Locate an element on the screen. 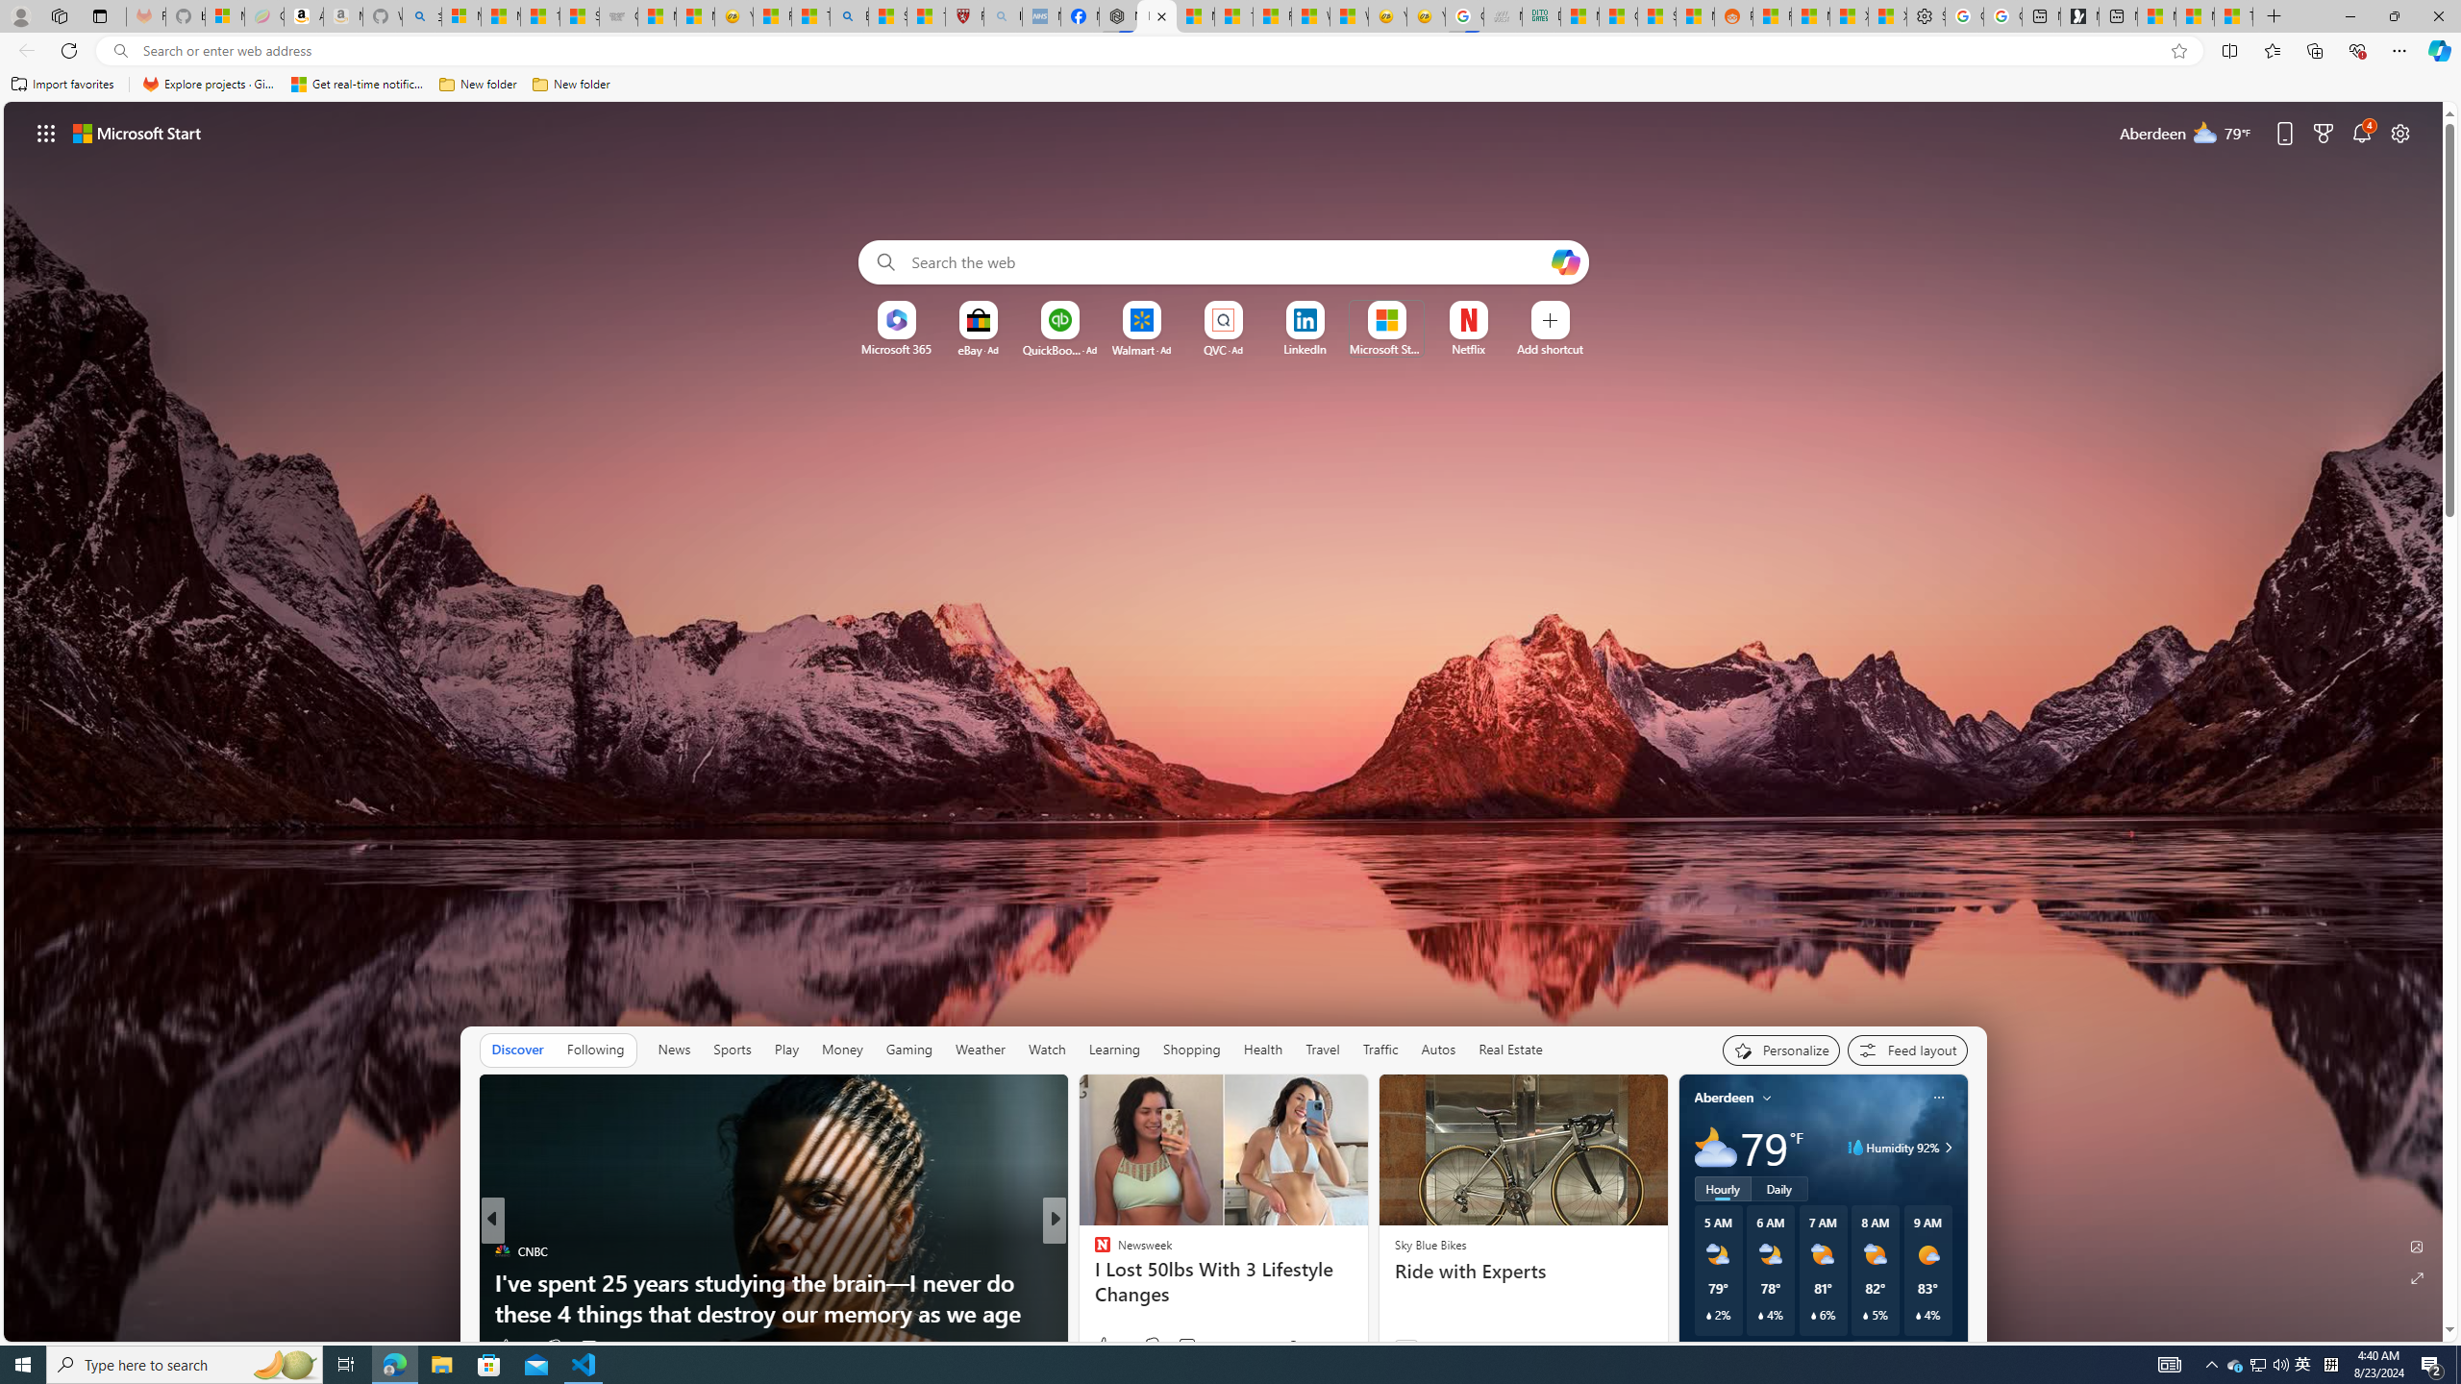  View comments 35 Comment is located at coordinates (1188, 1347).